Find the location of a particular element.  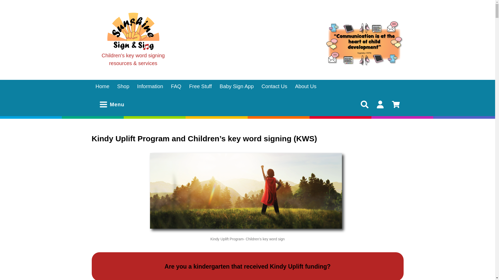

FAQ is located at coordinates (176, 86).